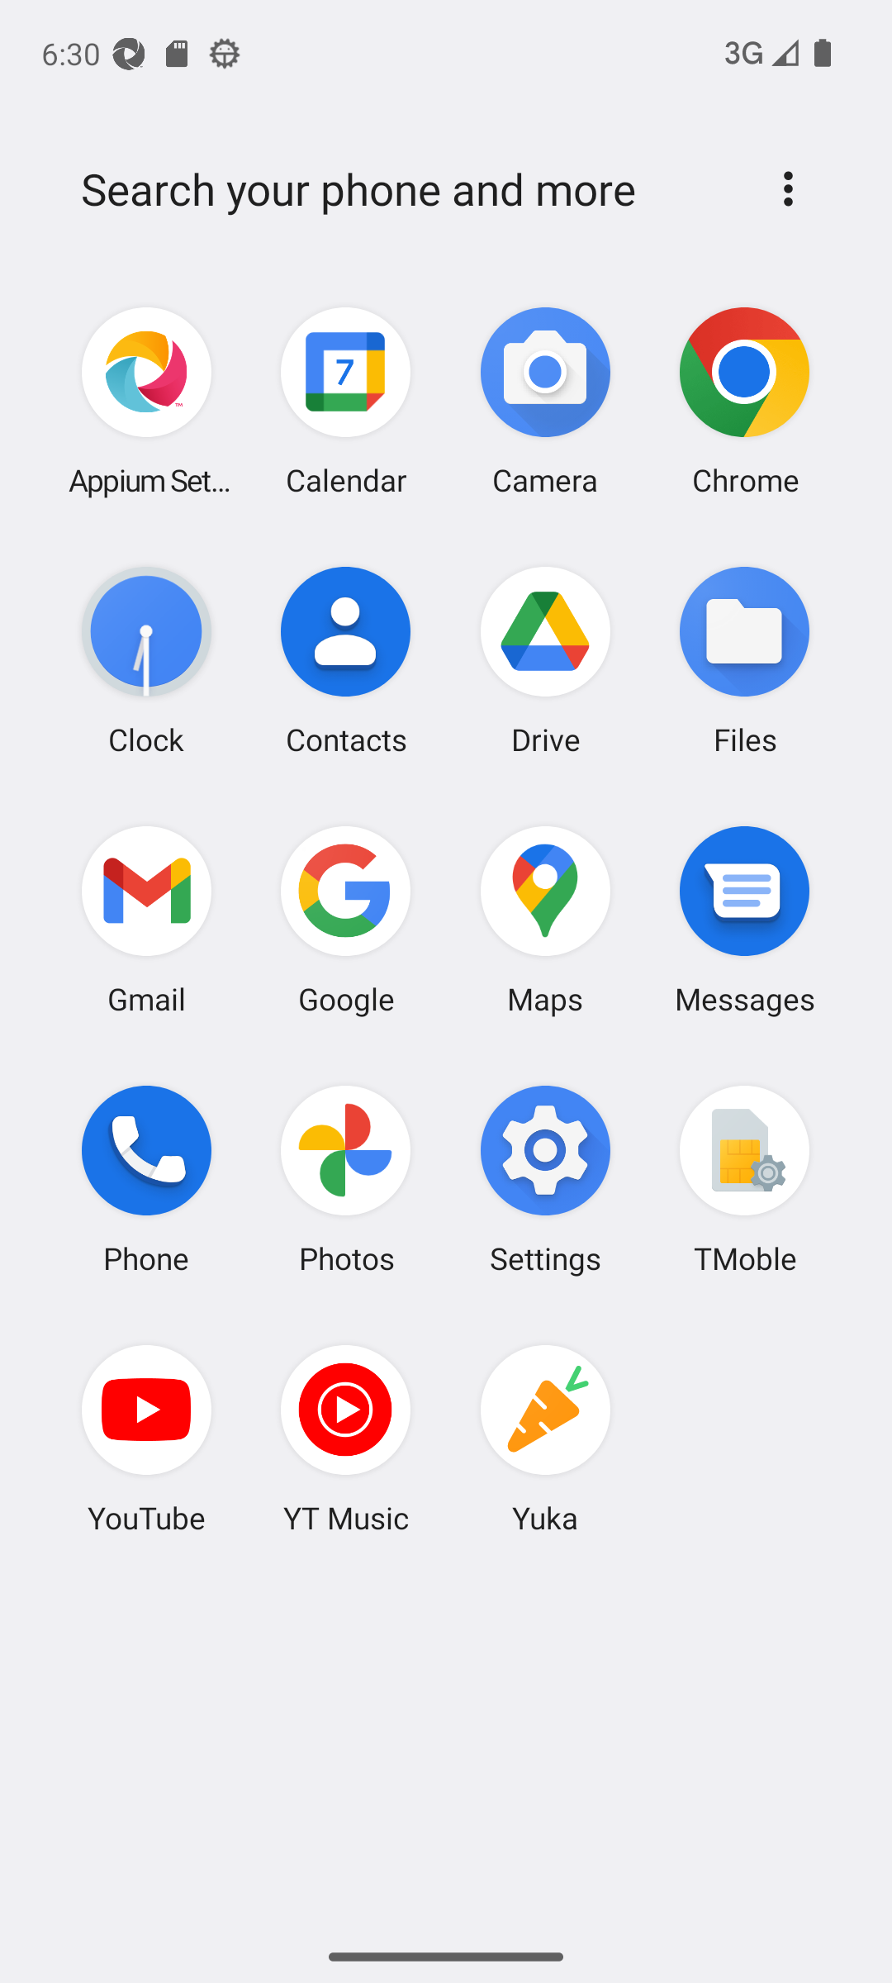  I want to click on Preferences, so click(788, 188).